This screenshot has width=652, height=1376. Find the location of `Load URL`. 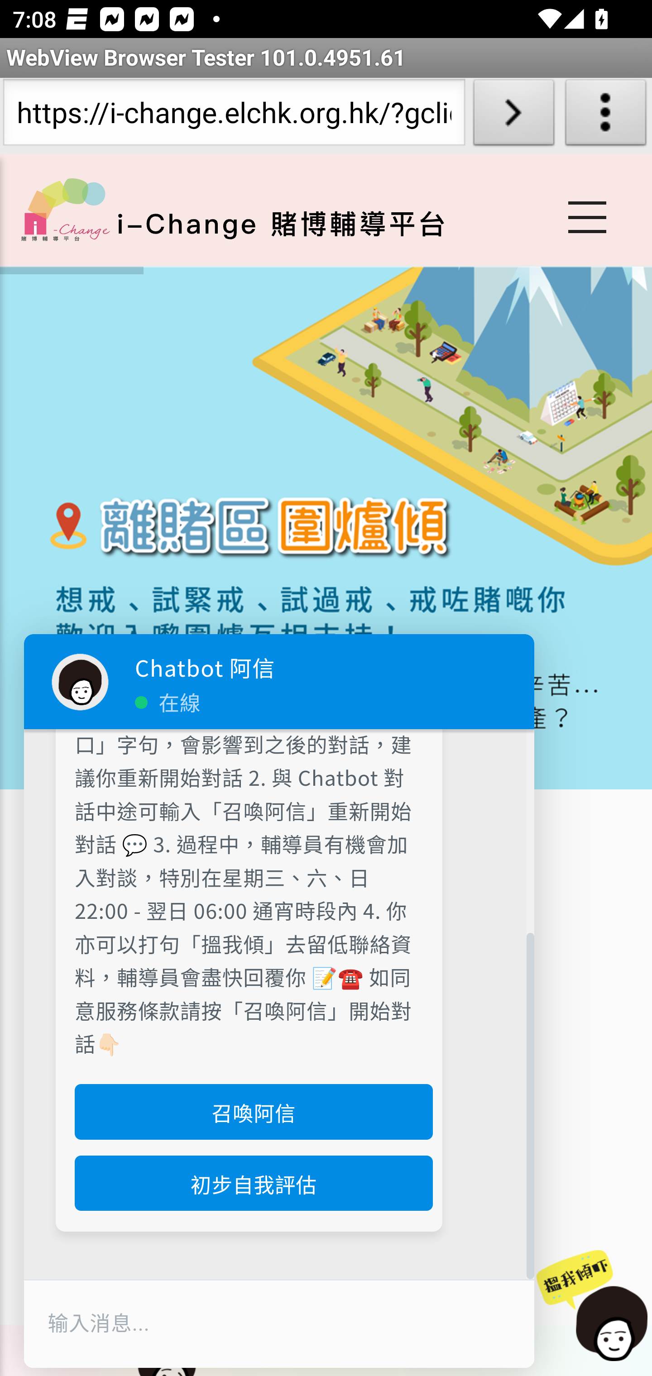

Load URL is located at coordinates (513, 116).